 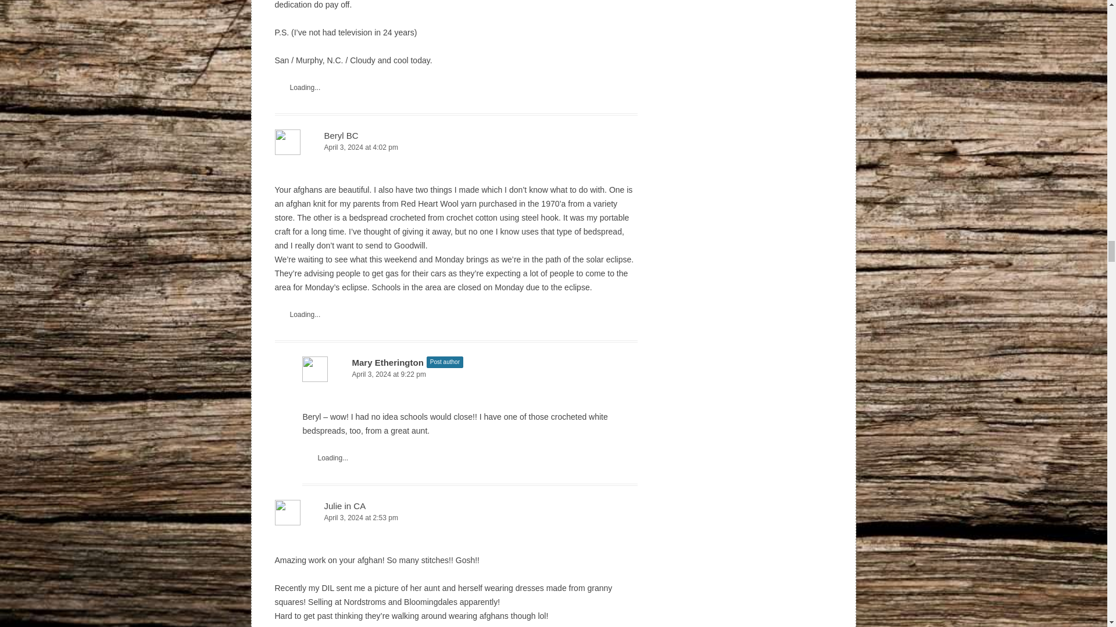 What do you see at coordinates (456, 147) in the screenshot?
I see `April 3, 2024 at 4:02 pm` at bounding box center [456, 147].